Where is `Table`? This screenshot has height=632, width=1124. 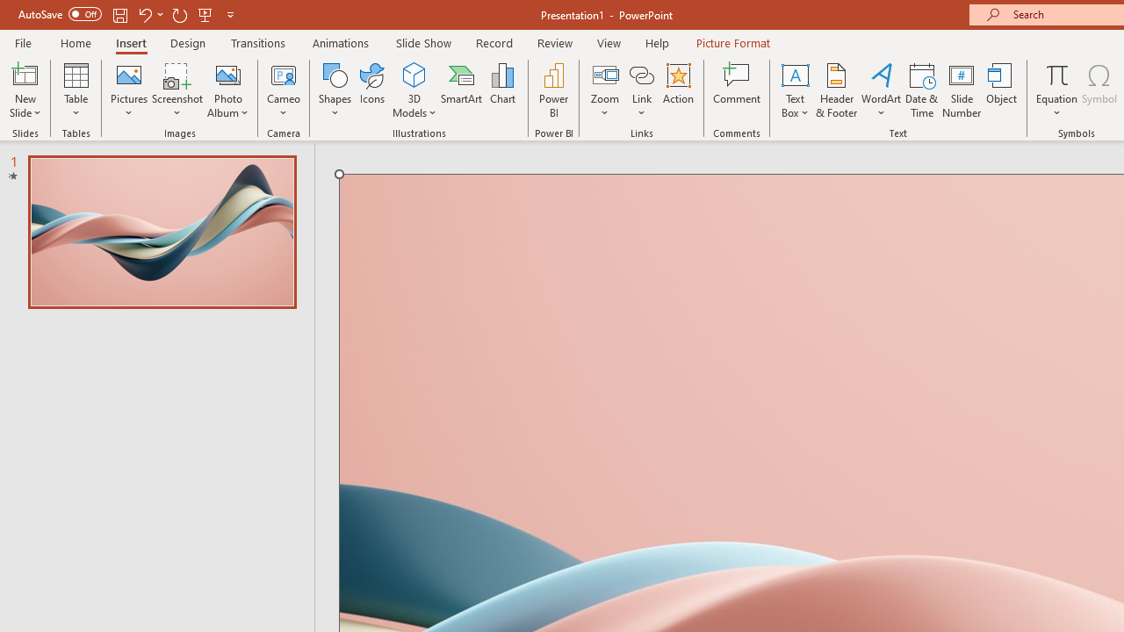
Table is located at coordinates (76, 90).